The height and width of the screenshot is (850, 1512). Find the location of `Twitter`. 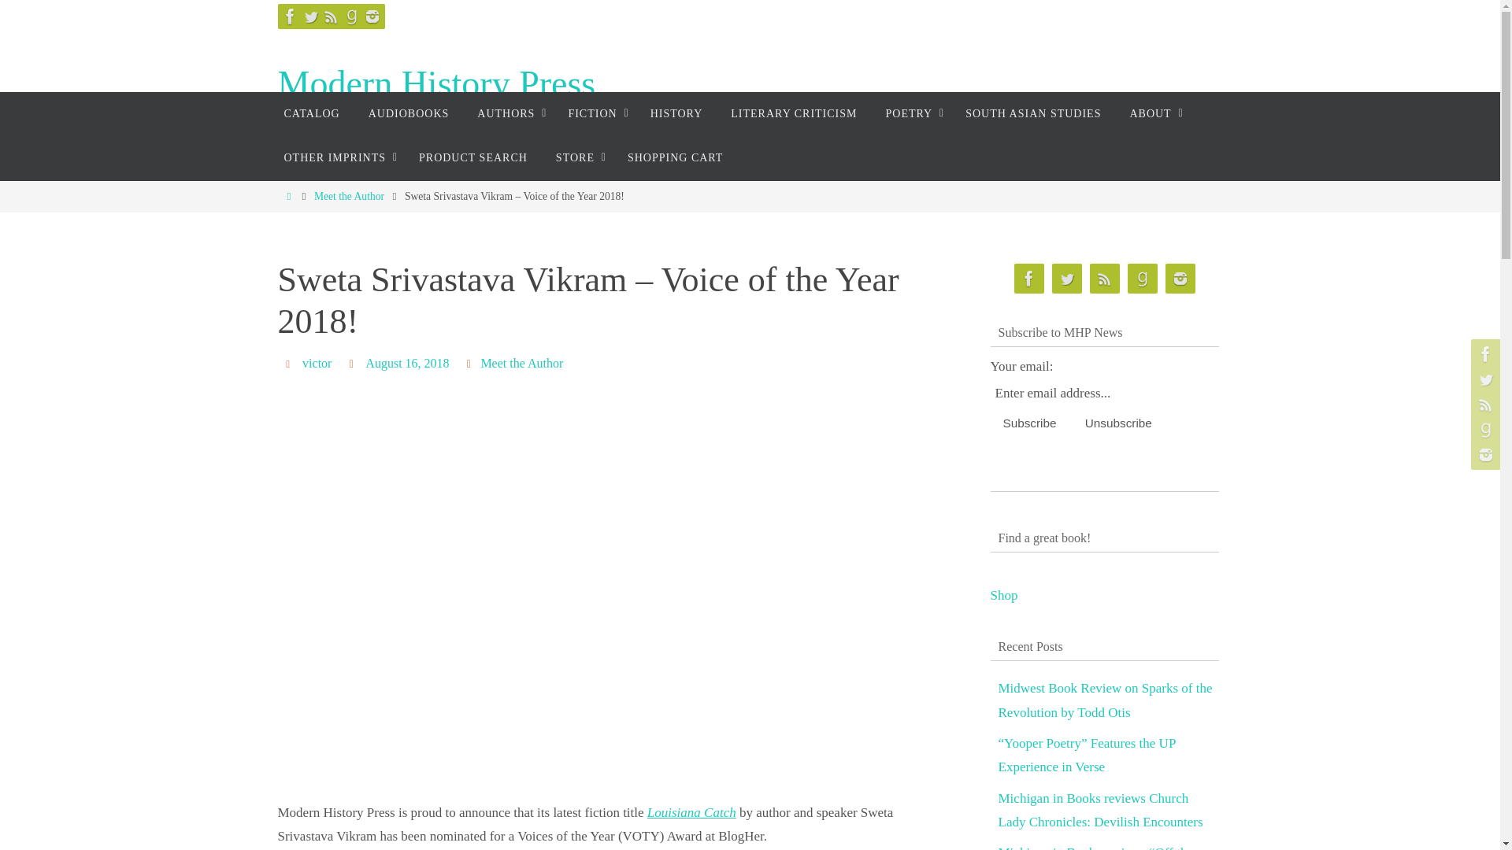

Twitter is located at coordinates (310, 16).